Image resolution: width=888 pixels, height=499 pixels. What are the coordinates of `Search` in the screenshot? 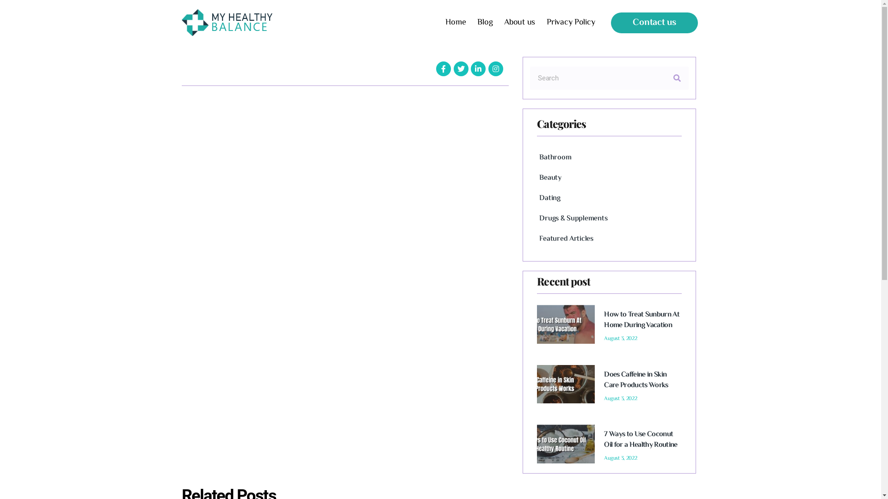 It's located at (598, 78).